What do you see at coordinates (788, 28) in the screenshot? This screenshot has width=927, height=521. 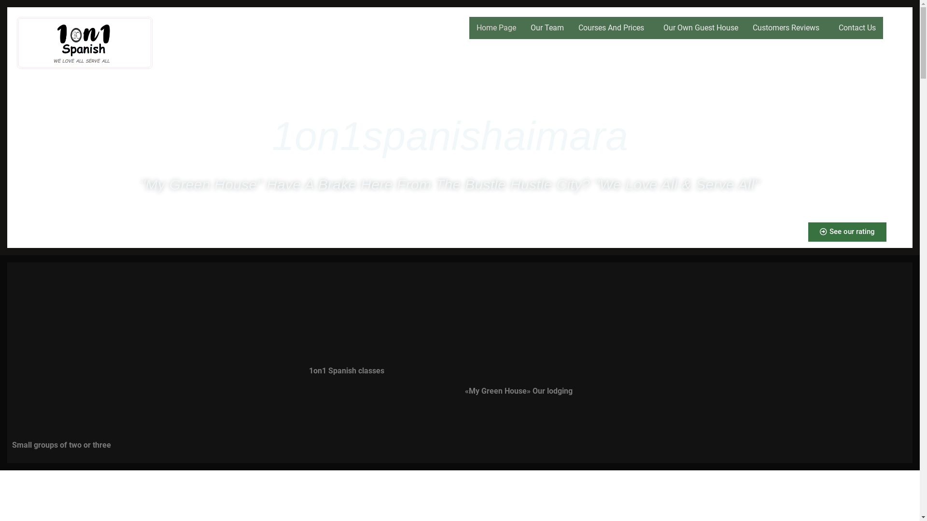 I see `Customers Reviews` at bounding box center [788, 28].